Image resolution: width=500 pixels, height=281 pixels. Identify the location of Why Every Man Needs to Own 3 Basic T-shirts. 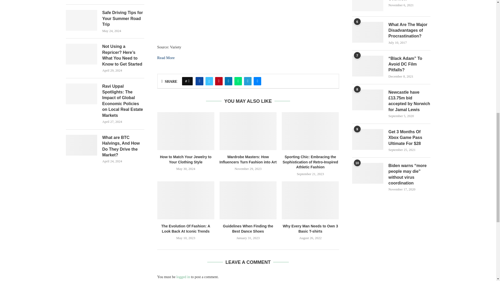
(310, 200).